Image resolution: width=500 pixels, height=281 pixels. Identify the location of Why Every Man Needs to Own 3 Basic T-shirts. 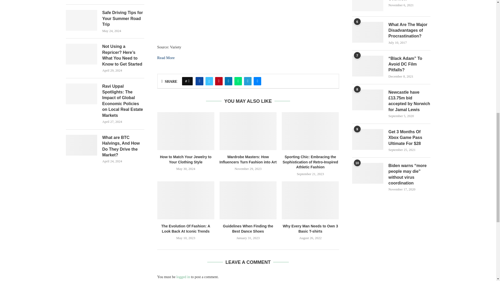
(310, 200).